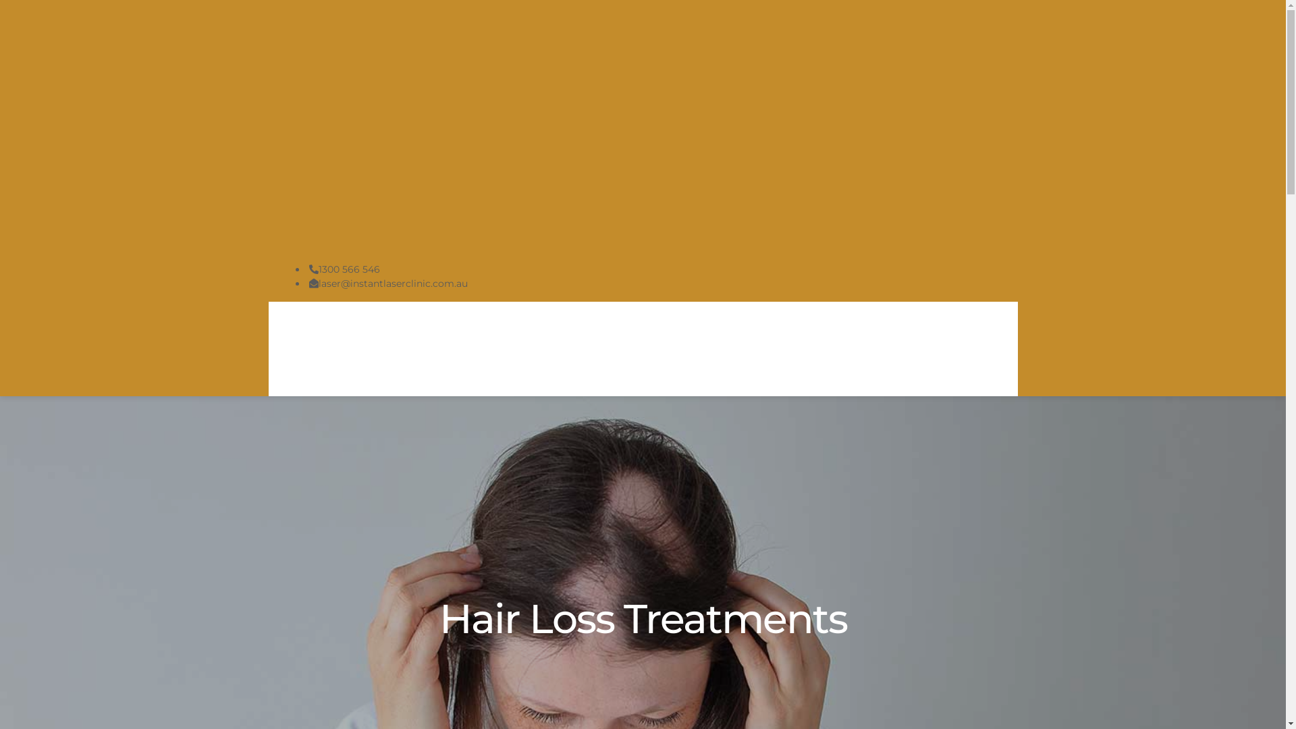  Describe the element at coordinates (571, 325) in the screenshot. I see `Fat & Cellulite Reduction` at that location.